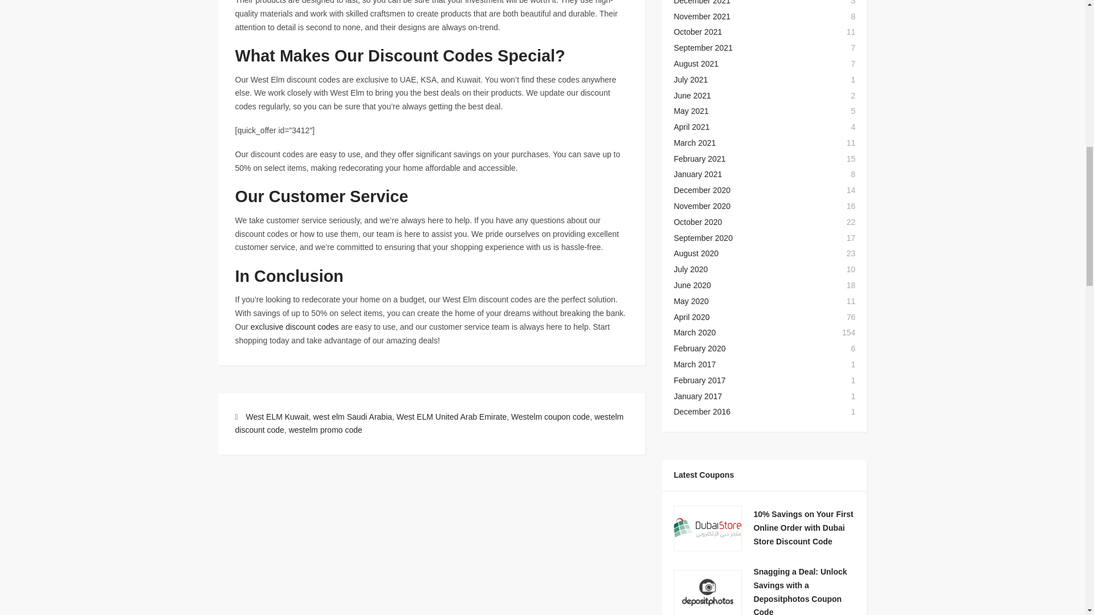  What do you see at coordinates (429, 423) in the screenshot?
I see `westelm discount code` at bounding box center [429, 423].